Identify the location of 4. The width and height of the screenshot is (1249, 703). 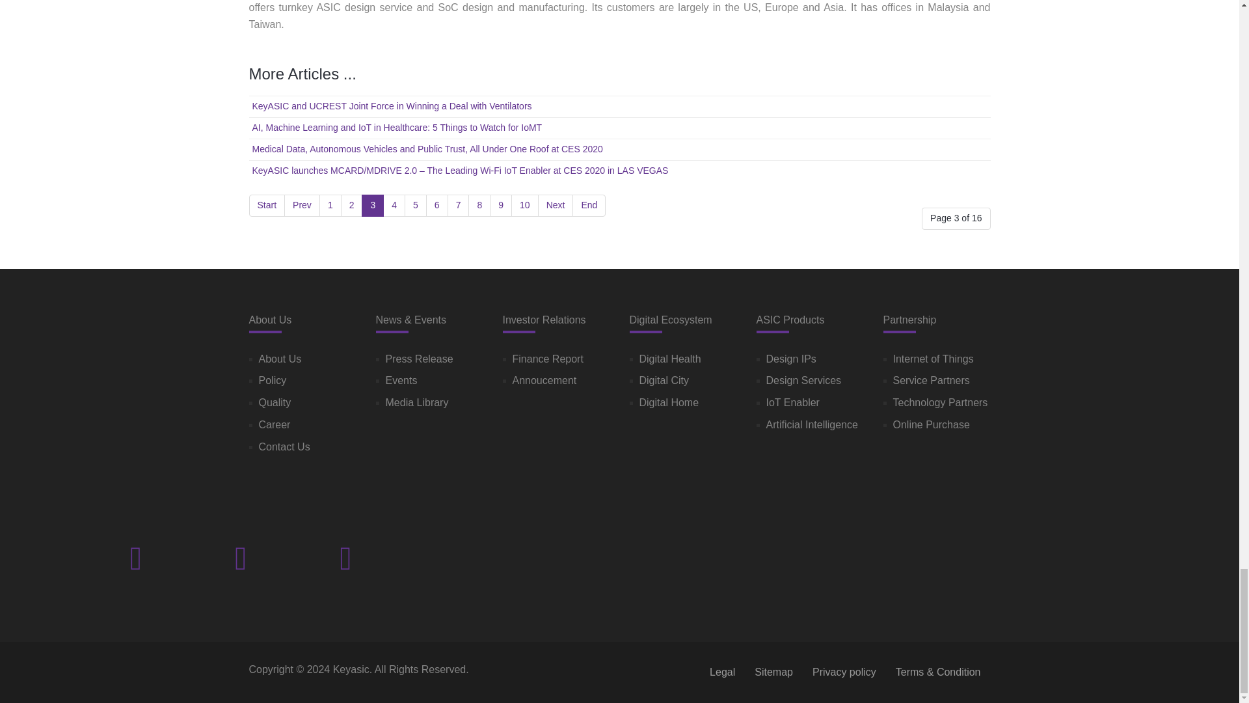
(394, 206).